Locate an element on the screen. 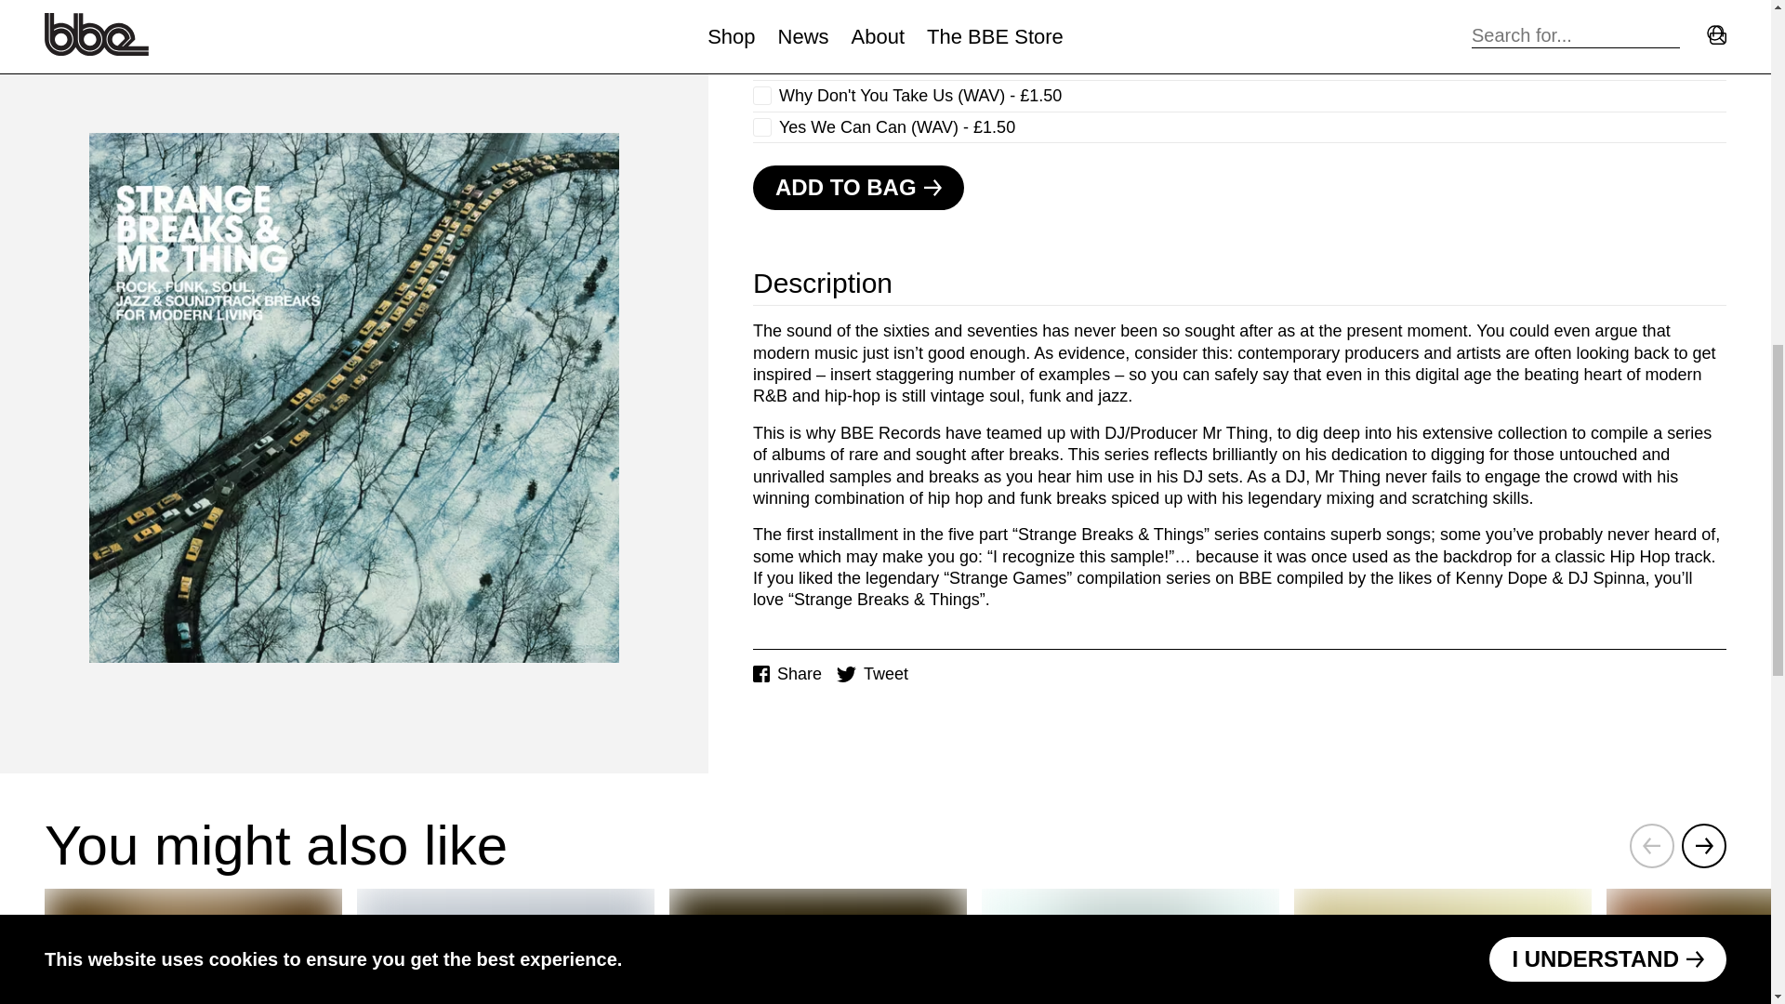 The image size is (1785, 1004). ADD TO BAG is located at coordinates (506, 946).